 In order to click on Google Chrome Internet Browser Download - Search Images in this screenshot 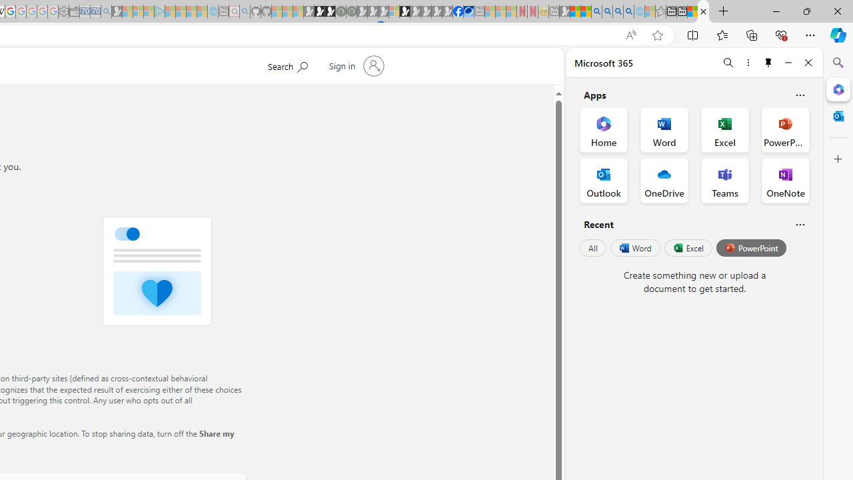, I will do `click(628, 12)`.